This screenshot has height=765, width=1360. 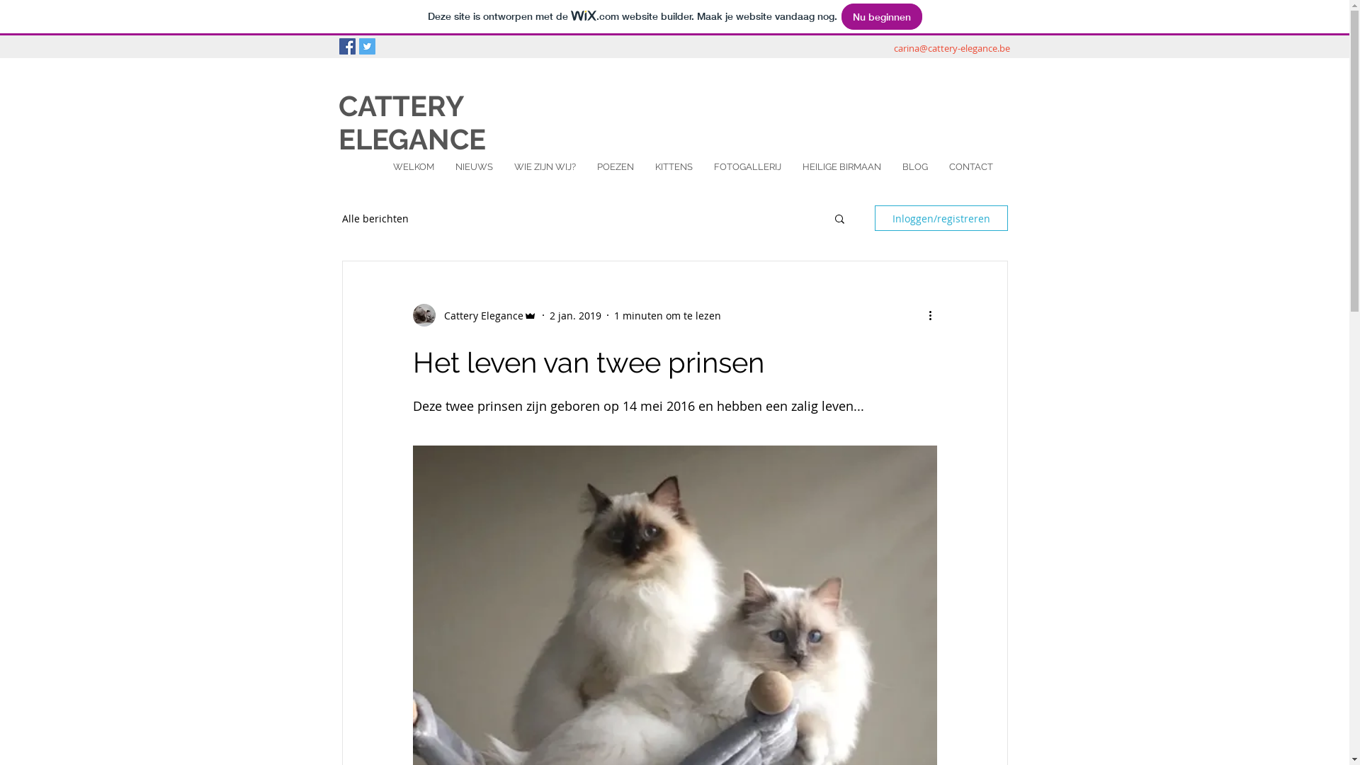 I want to click on CATTERY ELEGANCE, so click(x=412, y=123).